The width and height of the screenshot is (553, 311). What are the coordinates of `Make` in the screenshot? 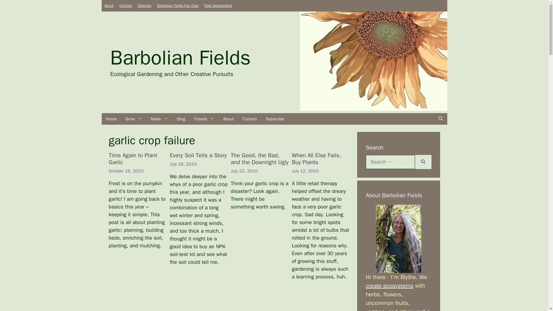 It's located at (160, 119).